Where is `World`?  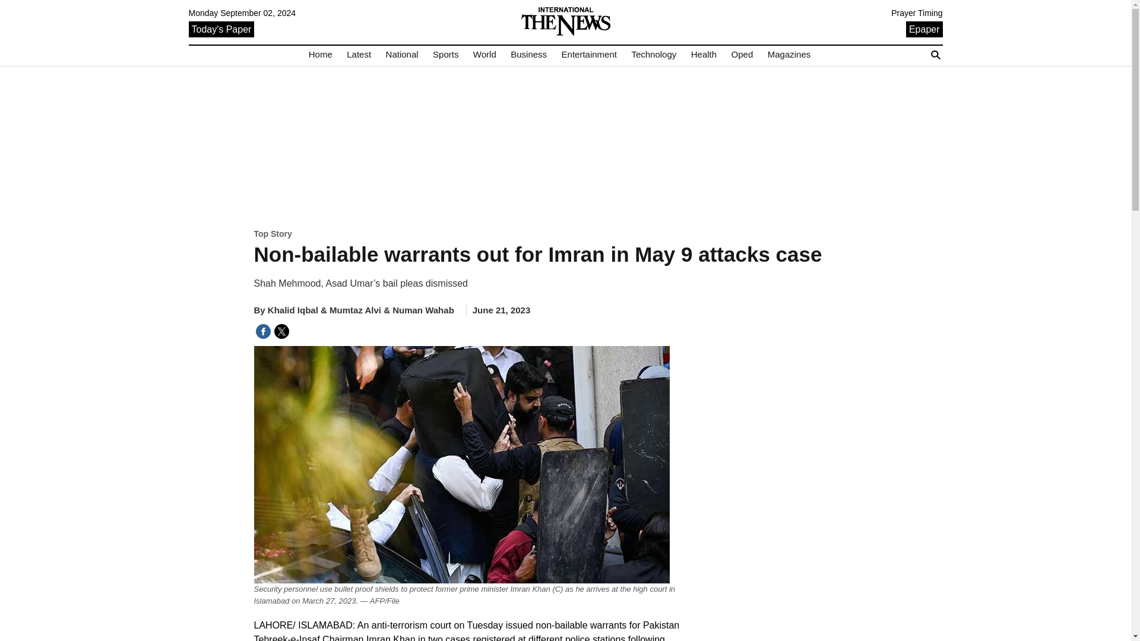 World is located at coordinates (484, 55).